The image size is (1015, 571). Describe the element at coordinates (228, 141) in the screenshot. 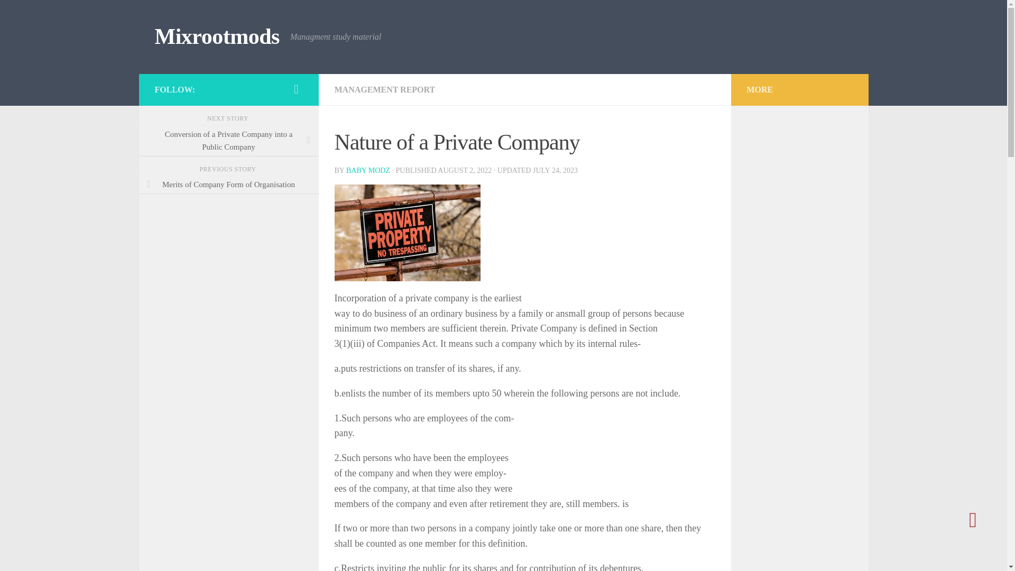

I see `Conversion of a Private Company into a Public Company` at that location.